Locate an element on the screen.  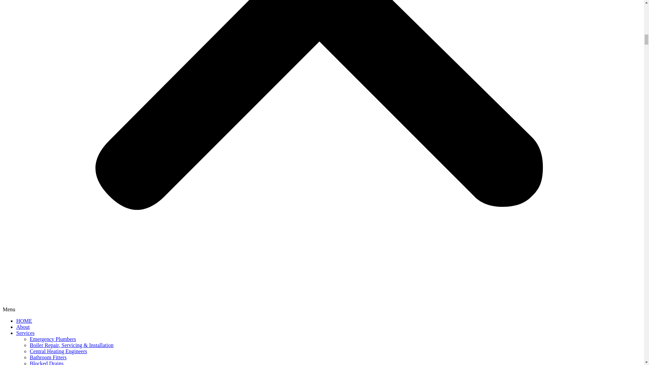
About is located at coordinates (23, 326).